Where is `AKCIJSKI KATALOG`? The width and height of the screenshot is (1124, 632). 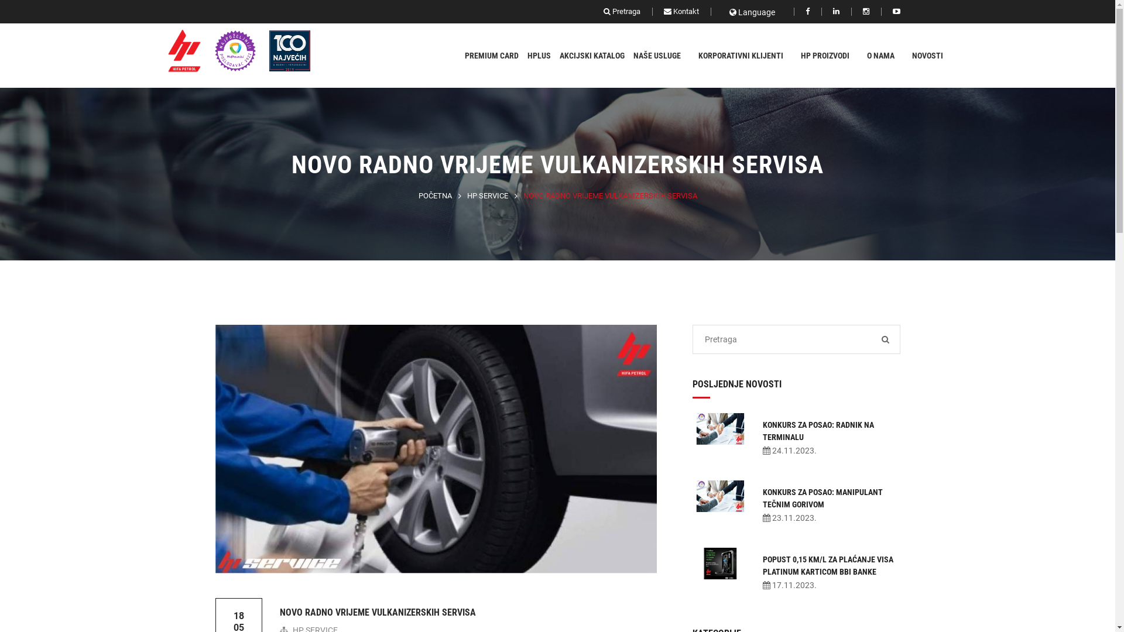
AKCIJSKI KATALOG is located at coordinates (592, 56).